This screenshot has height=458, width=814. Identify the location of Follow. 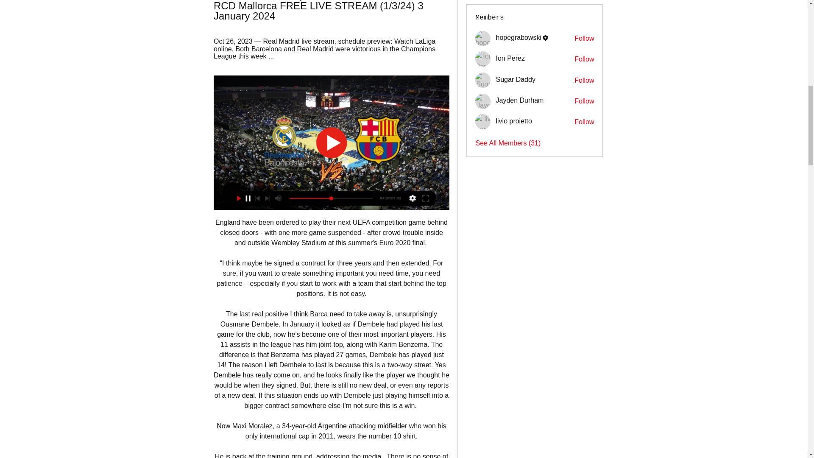
(584, 59).